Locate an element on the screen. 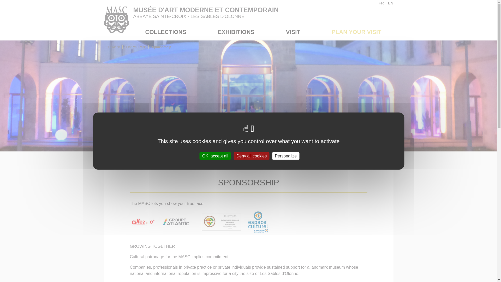 This screenshot has width=501, height=282. Current exhibition is located at coordinates (241, 44).